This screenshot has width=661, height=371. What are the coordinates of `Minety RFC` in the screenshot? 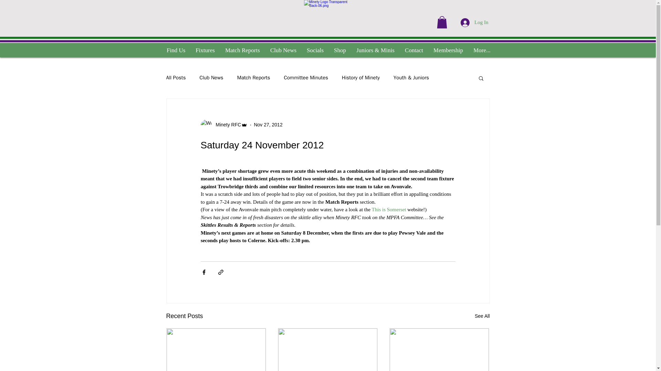 It's located at (224, 125).